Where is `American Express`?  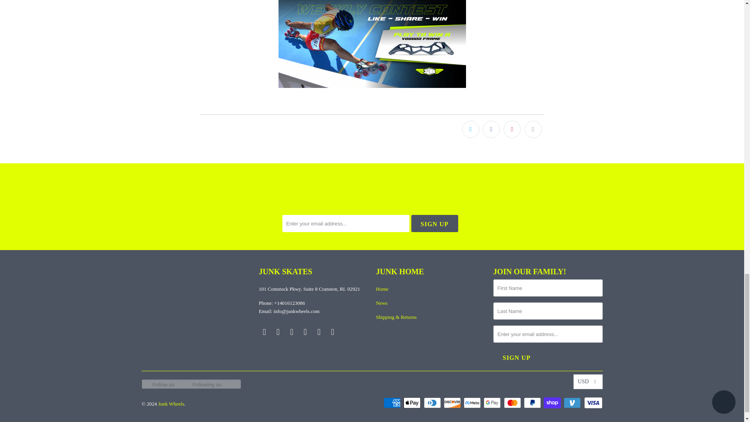
American Express is located at coordinates (393, 403).